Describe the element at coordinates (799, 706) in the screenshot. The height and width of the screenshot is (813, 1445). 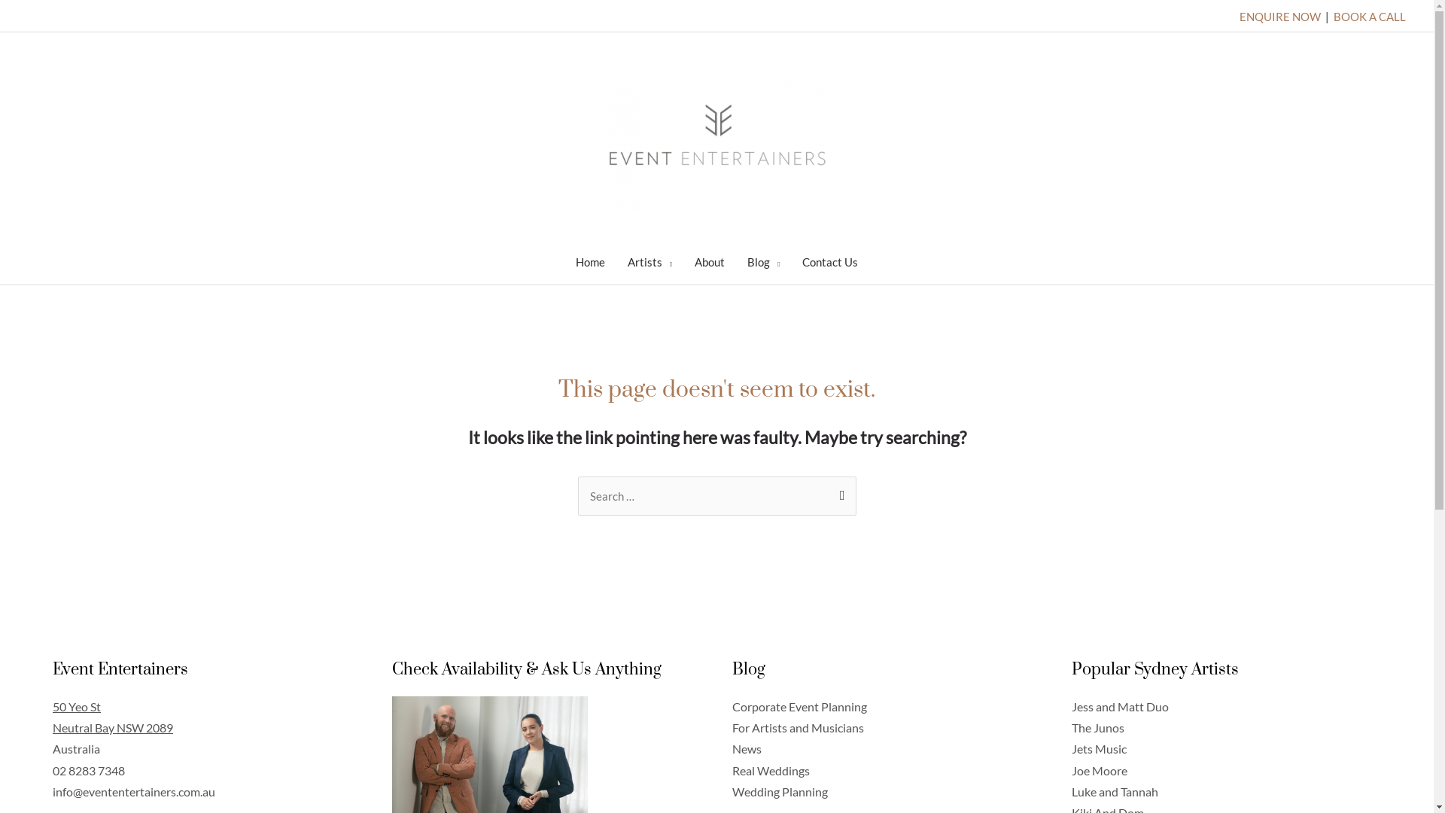
I see `Corporate Event Planning` at that location.